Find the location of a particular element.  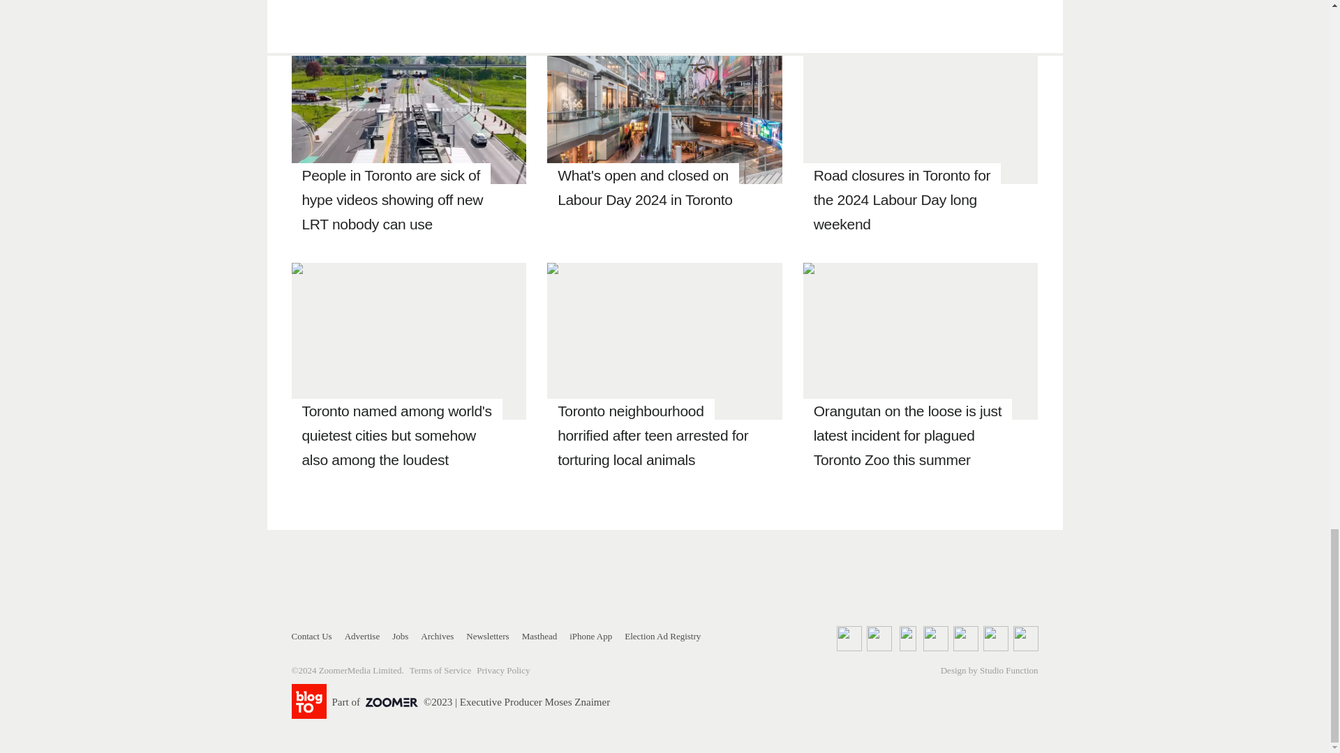

Contact Us is located at coordinates (312, 636).